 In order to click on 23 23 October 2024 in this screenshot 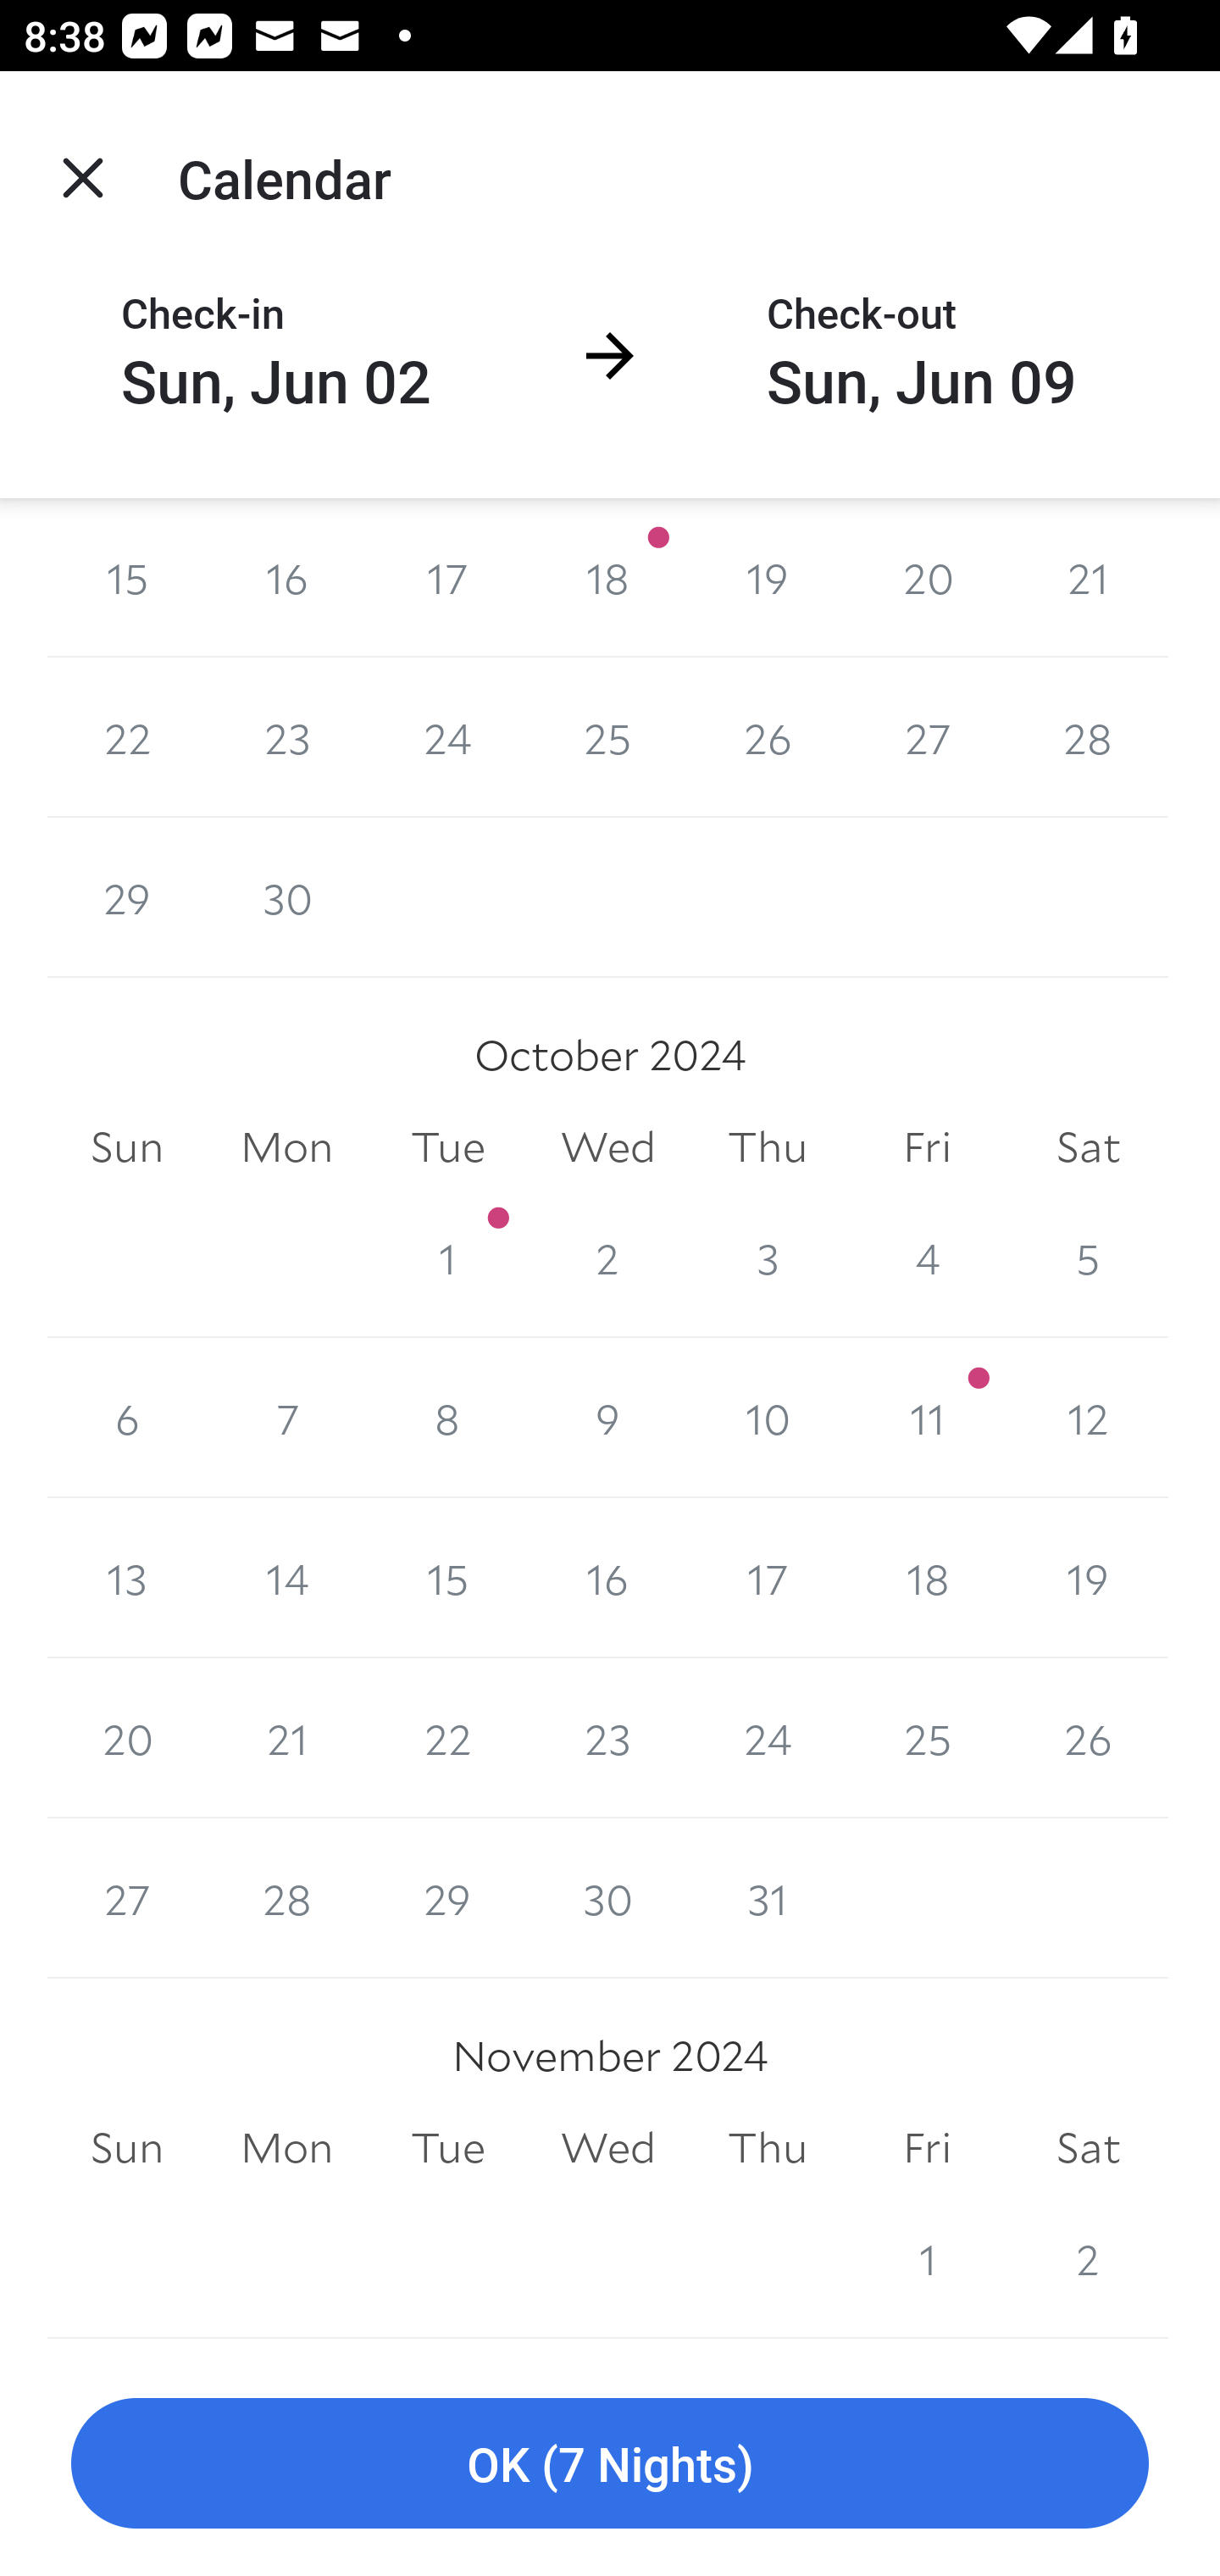, I will do `click(608, 1739)`.